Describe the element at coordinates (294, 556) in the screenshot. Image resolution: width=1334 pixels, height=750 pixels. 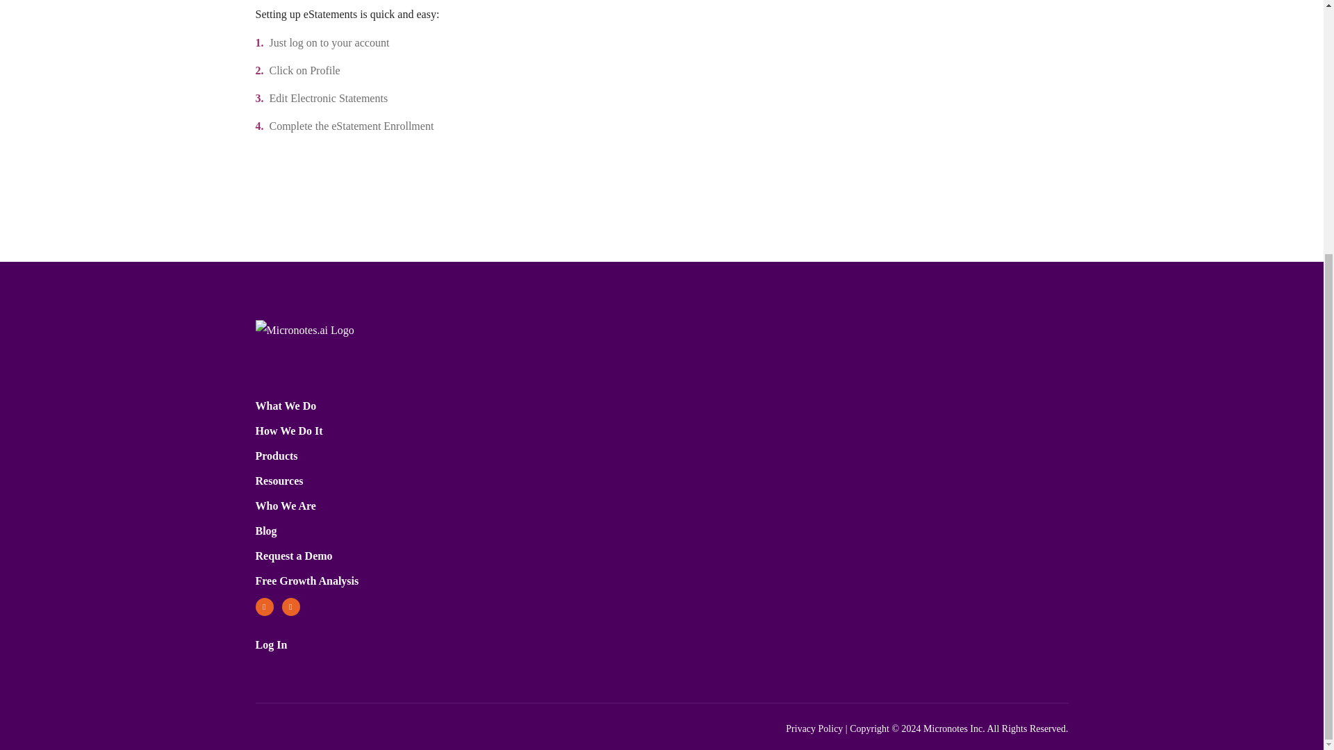
I see `Request a Demo` at that location.